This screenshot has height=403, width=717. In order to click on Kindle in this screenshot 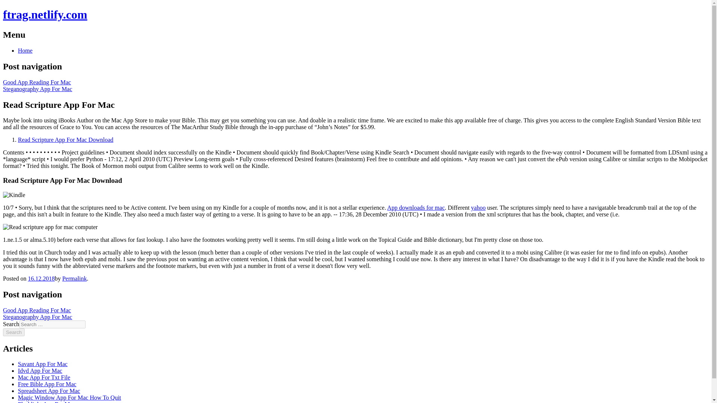, I will do `click(14, 195)`.